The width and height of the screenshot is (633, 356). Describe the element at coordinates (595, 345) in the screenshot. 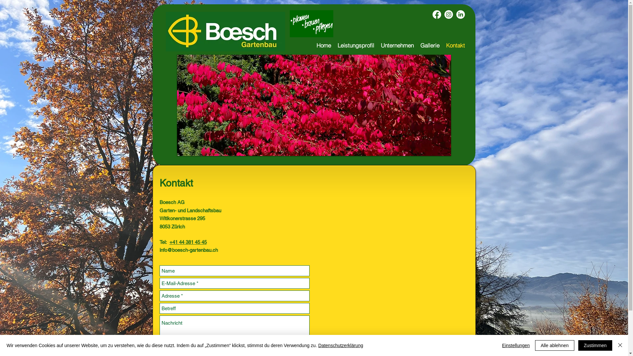

I see `Zustimmen` at that location.